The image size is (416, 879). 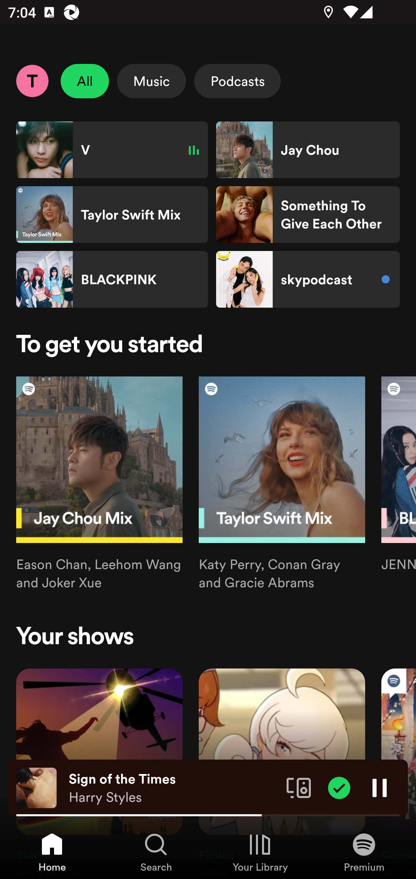 What do you see at coordinates (237, 81) in the screenshot?
I see `Podcasts Select Podcasts` at bounding box center [237, 81].